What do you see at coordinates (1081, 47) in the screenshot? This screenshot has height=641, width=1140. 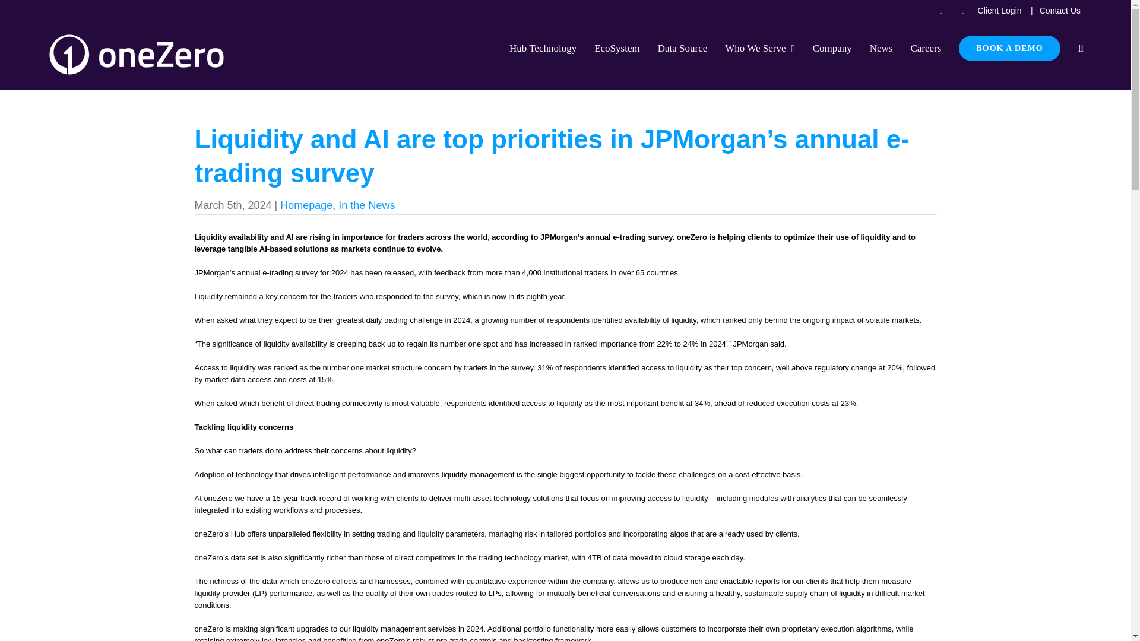 I see `Search` at bounding box center [1081, 47].